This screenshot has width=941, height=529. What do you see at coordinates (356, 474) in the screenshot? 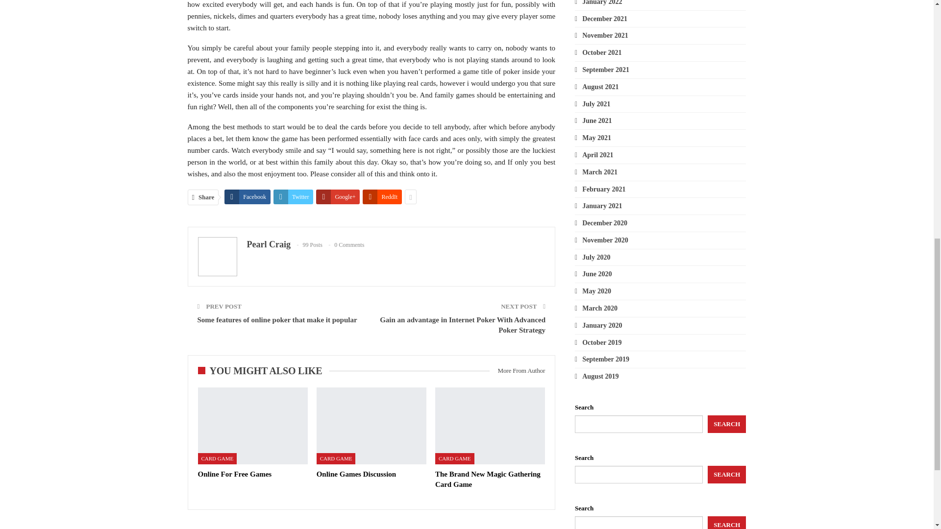
I see `Online Games Discussion` at bounding box center [356, 474].